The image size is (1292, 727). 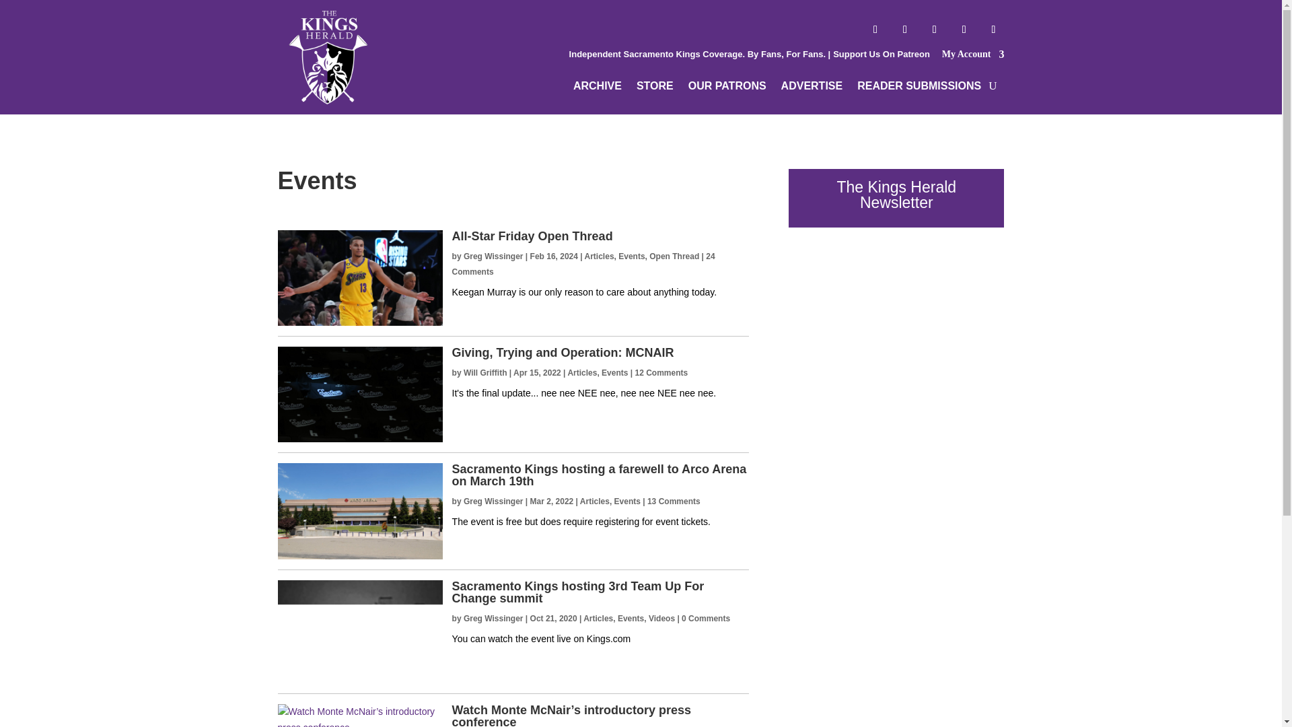 I want to click on Follow on Twitter, so click(x=904, y=30).